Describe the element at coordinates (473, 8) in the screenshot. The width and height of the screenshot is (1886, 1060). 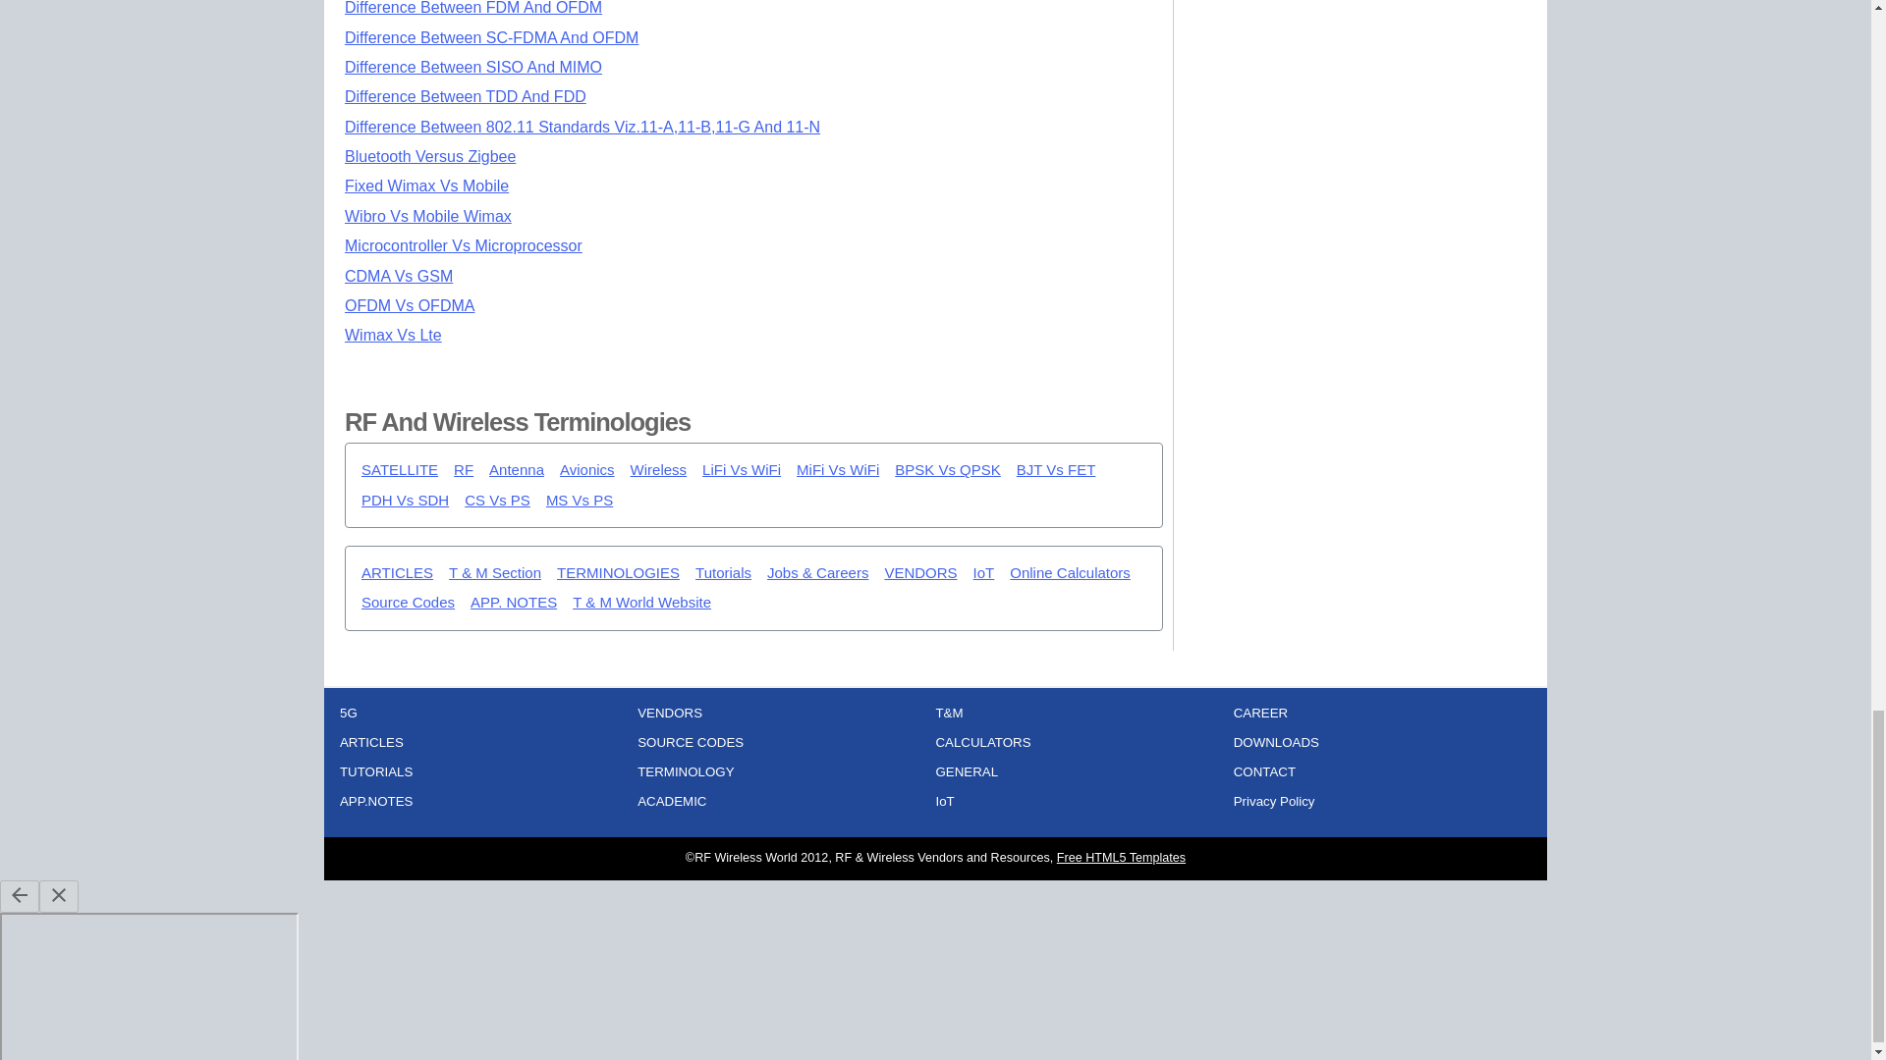
I see `difference between FDM and OFDM` at that location.